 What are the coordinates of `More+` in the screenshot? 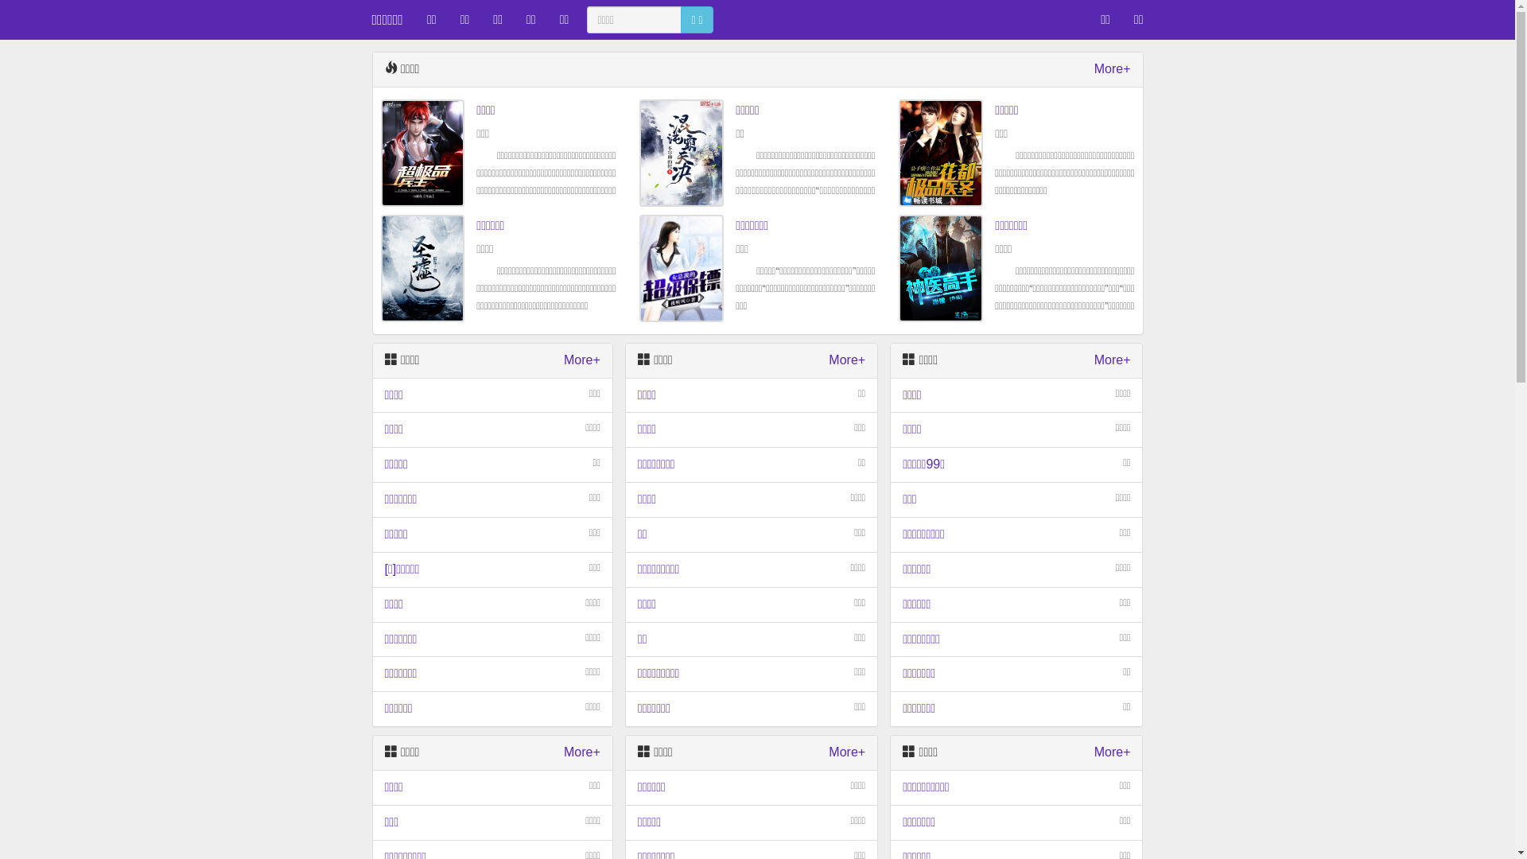 It's located at (847, 361).